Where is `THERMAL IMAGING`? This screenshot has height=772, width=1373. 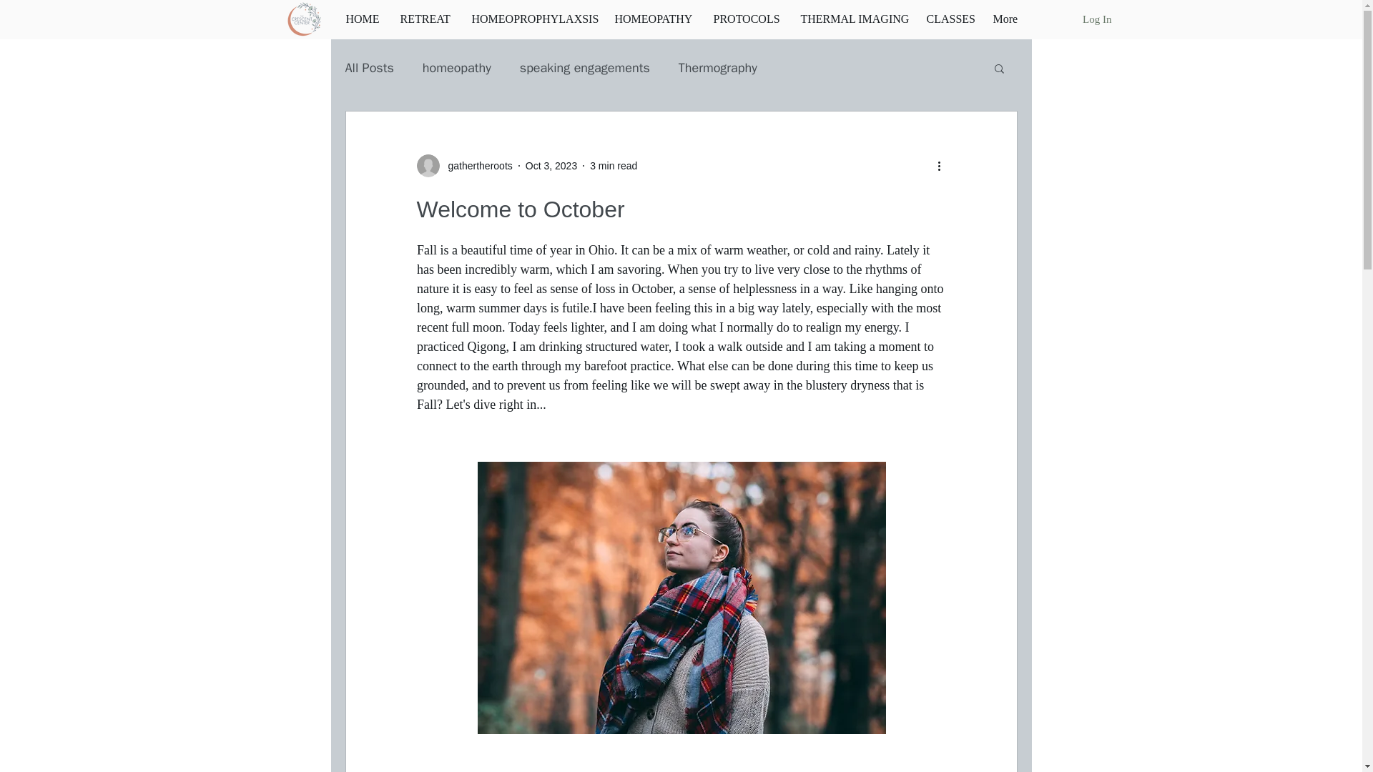
THERMAL IMAGING is located at coordinates (852, 19).